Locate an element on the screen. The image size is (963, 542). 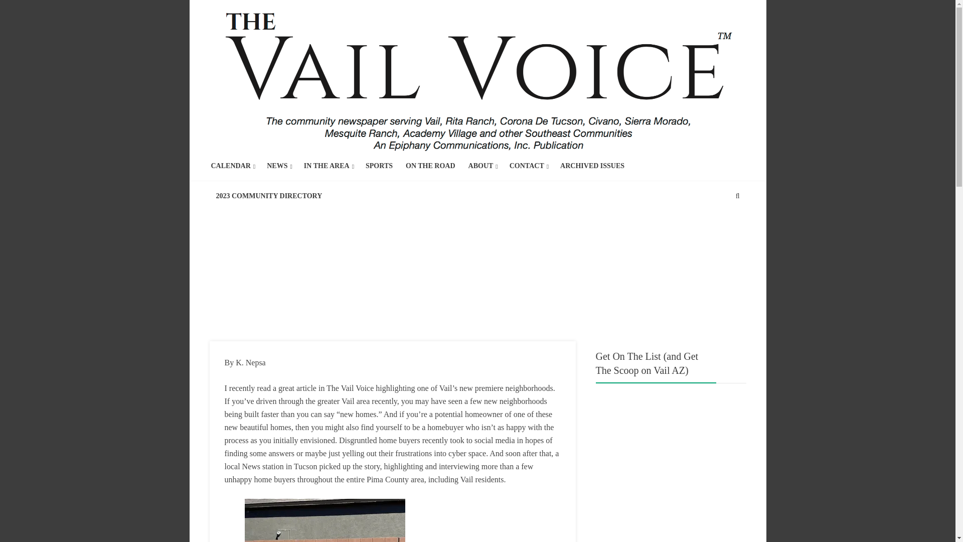
ARCHIVED ISSUES is located at coordinates (592, 166).